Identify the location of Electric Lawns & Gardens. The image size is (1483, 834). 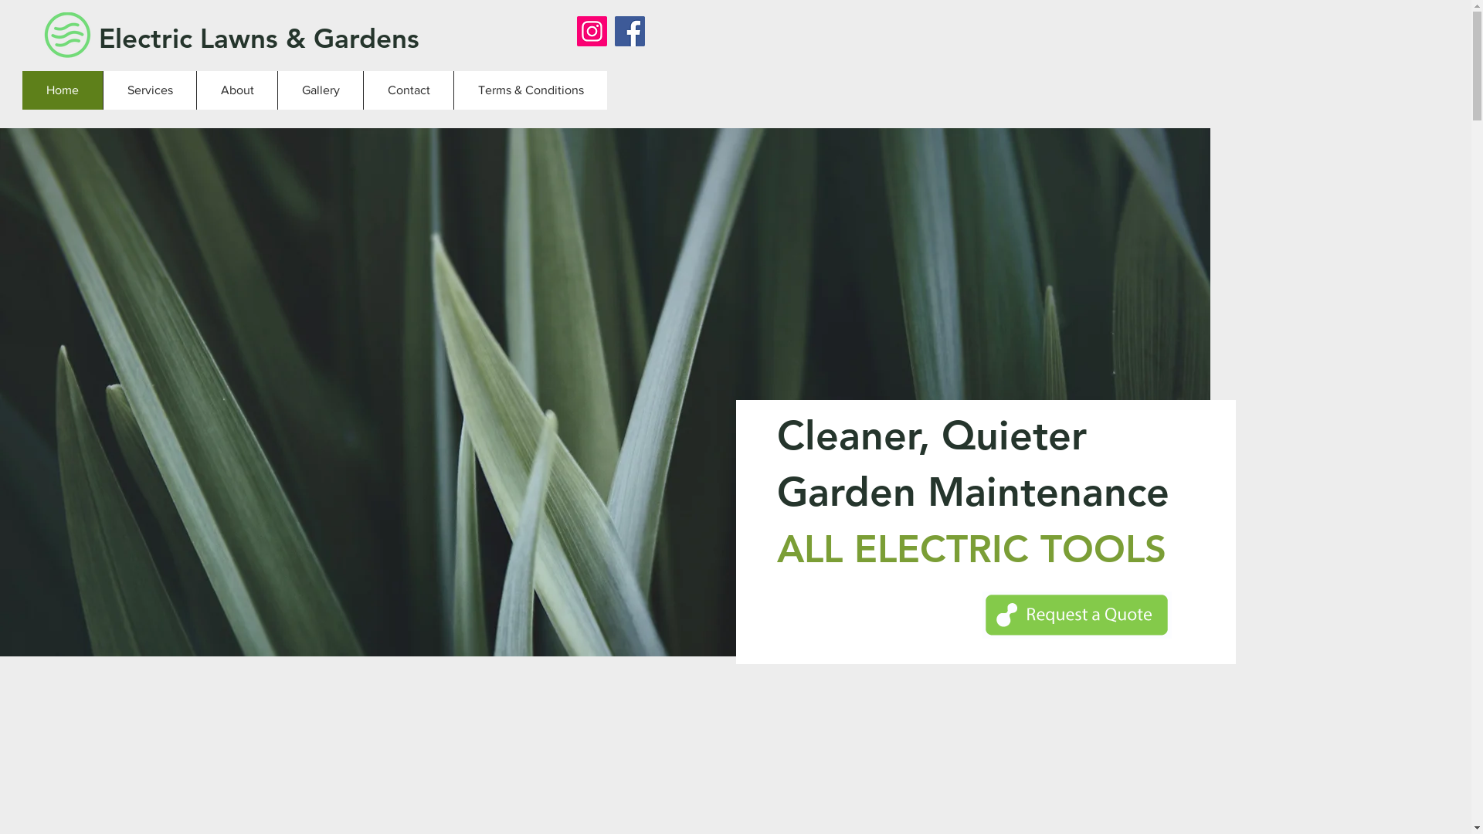
(264, 38).